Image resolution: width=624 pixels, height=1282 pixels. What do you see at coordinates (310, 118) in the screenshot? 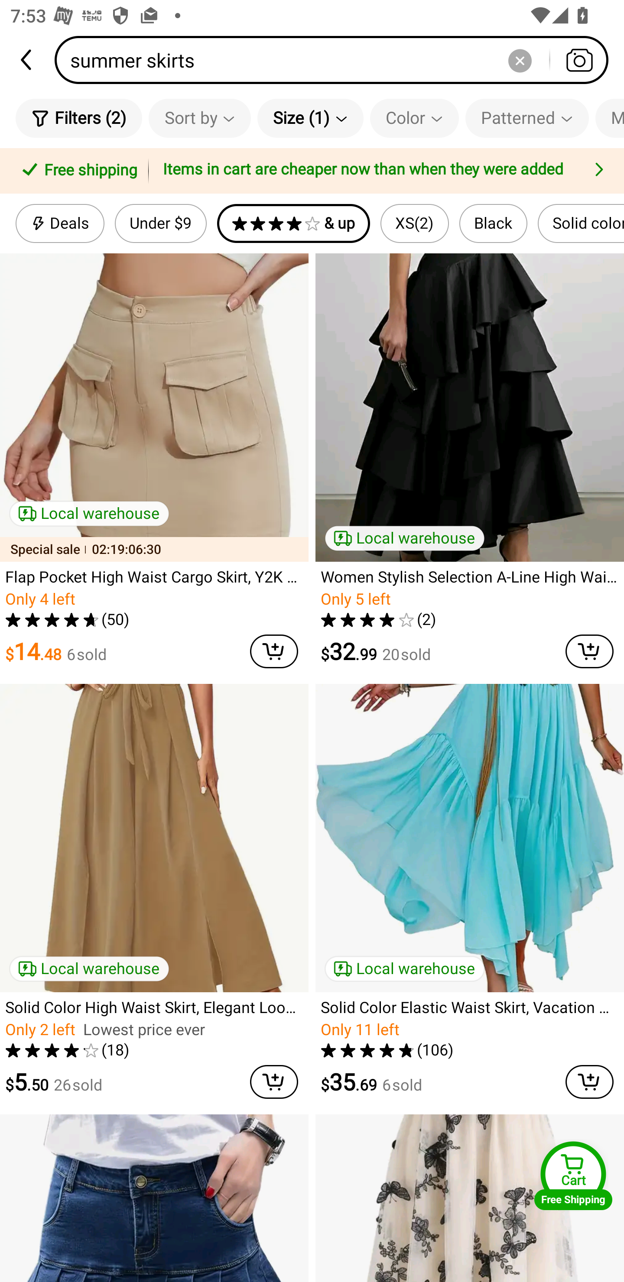
I see `Size (1)` at bounding box center [310, 118].